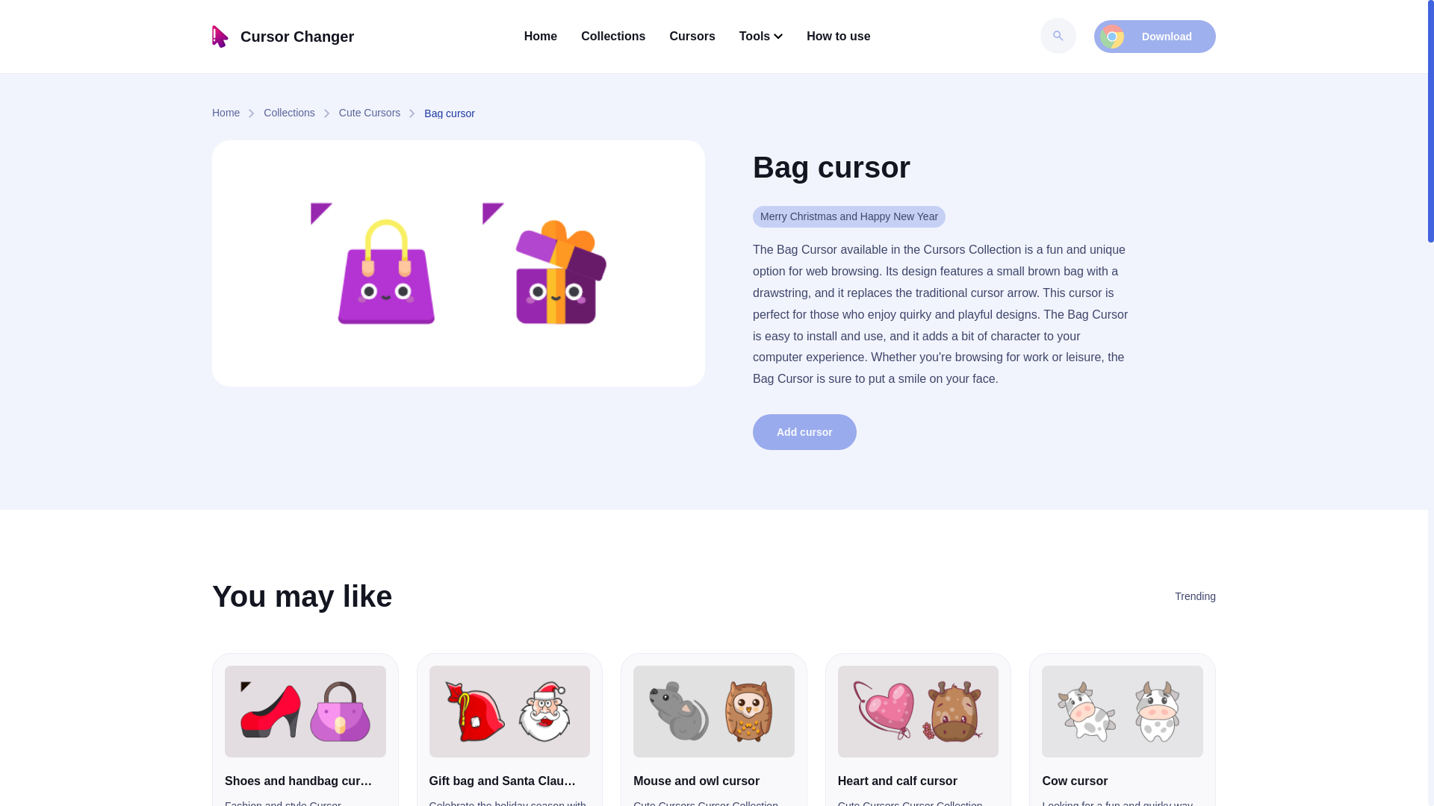  What do you see at coordinates (301, 113) in the screenshot?
I see `Collections` at bounding box center [301, 113].